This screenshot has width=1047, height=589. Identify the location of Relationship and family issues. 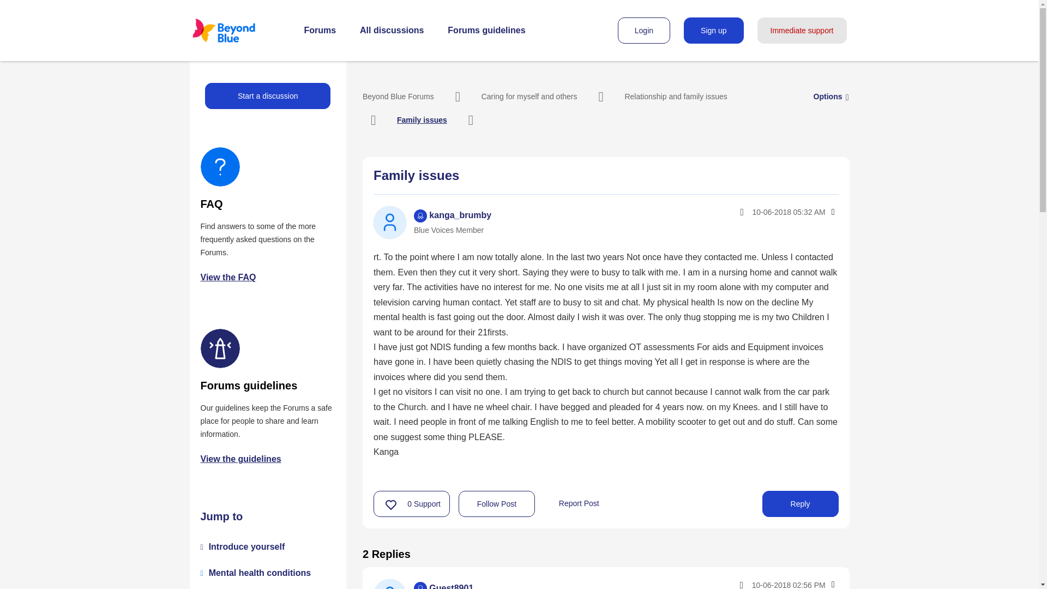
(675, 96).